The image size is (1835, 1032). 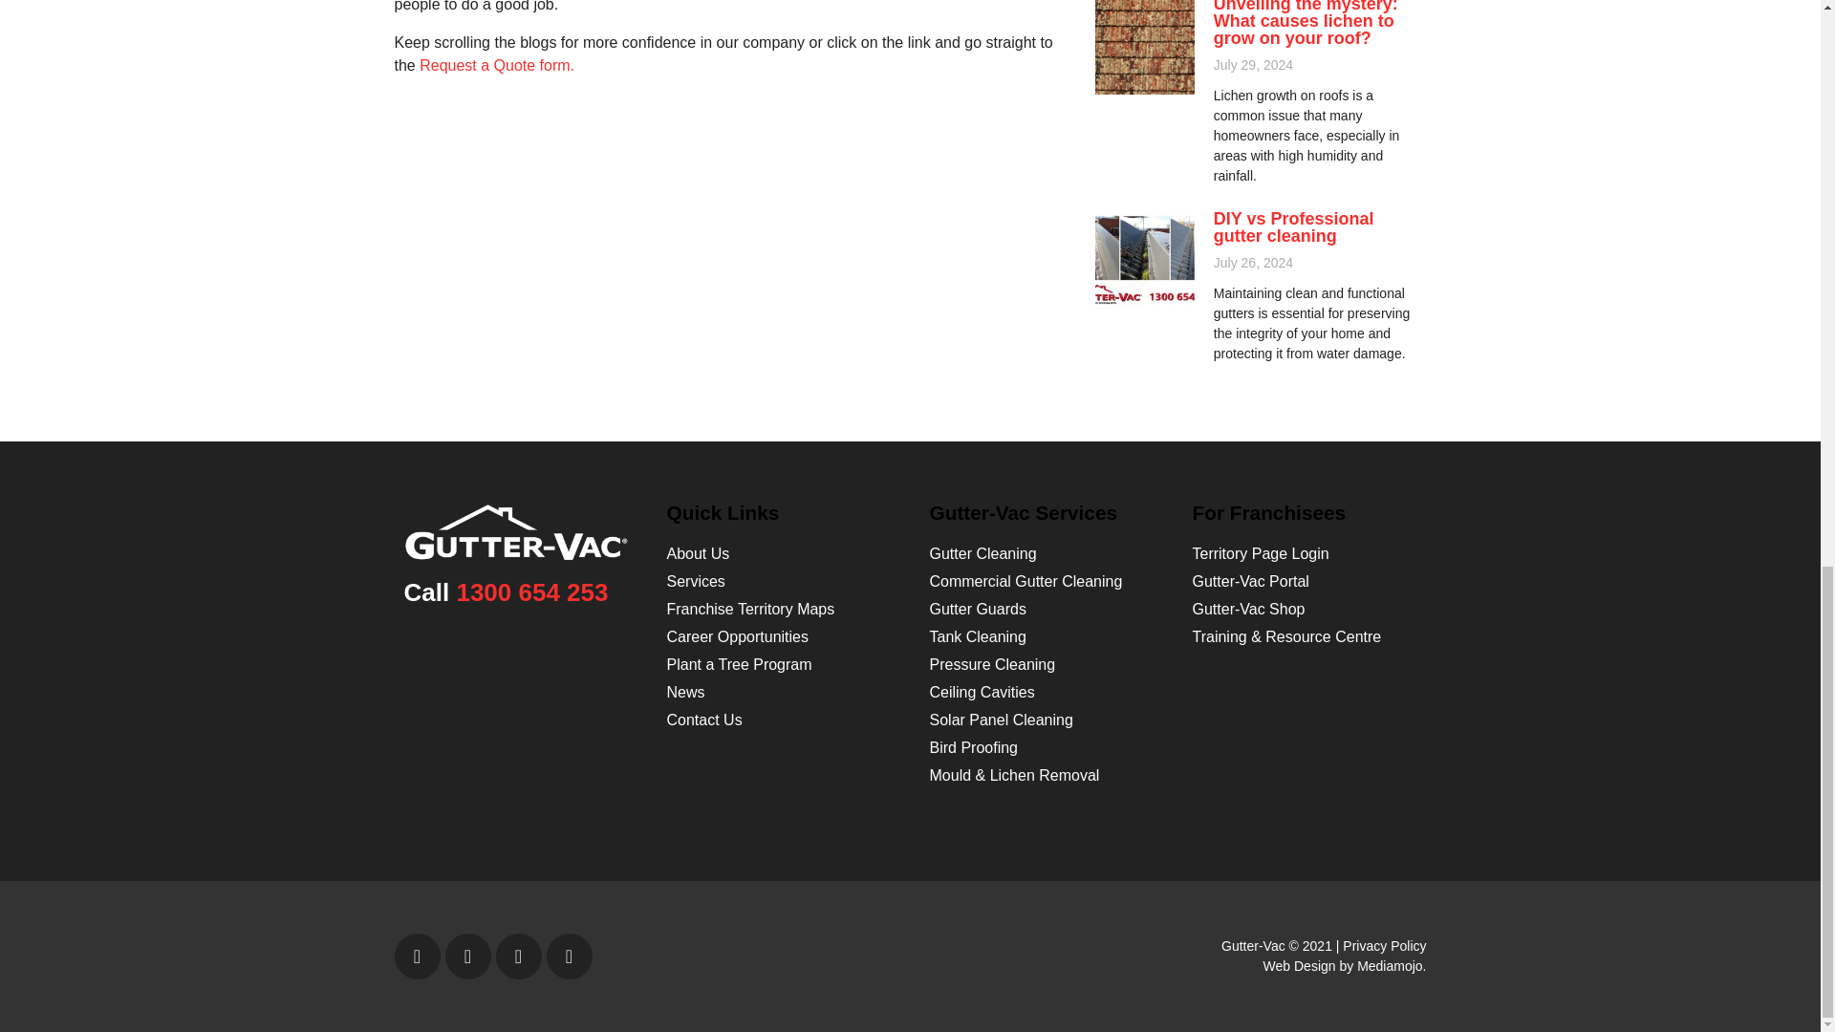 I want to click on Commercial Gutter Cleaning, so click(x=1025, y=581).